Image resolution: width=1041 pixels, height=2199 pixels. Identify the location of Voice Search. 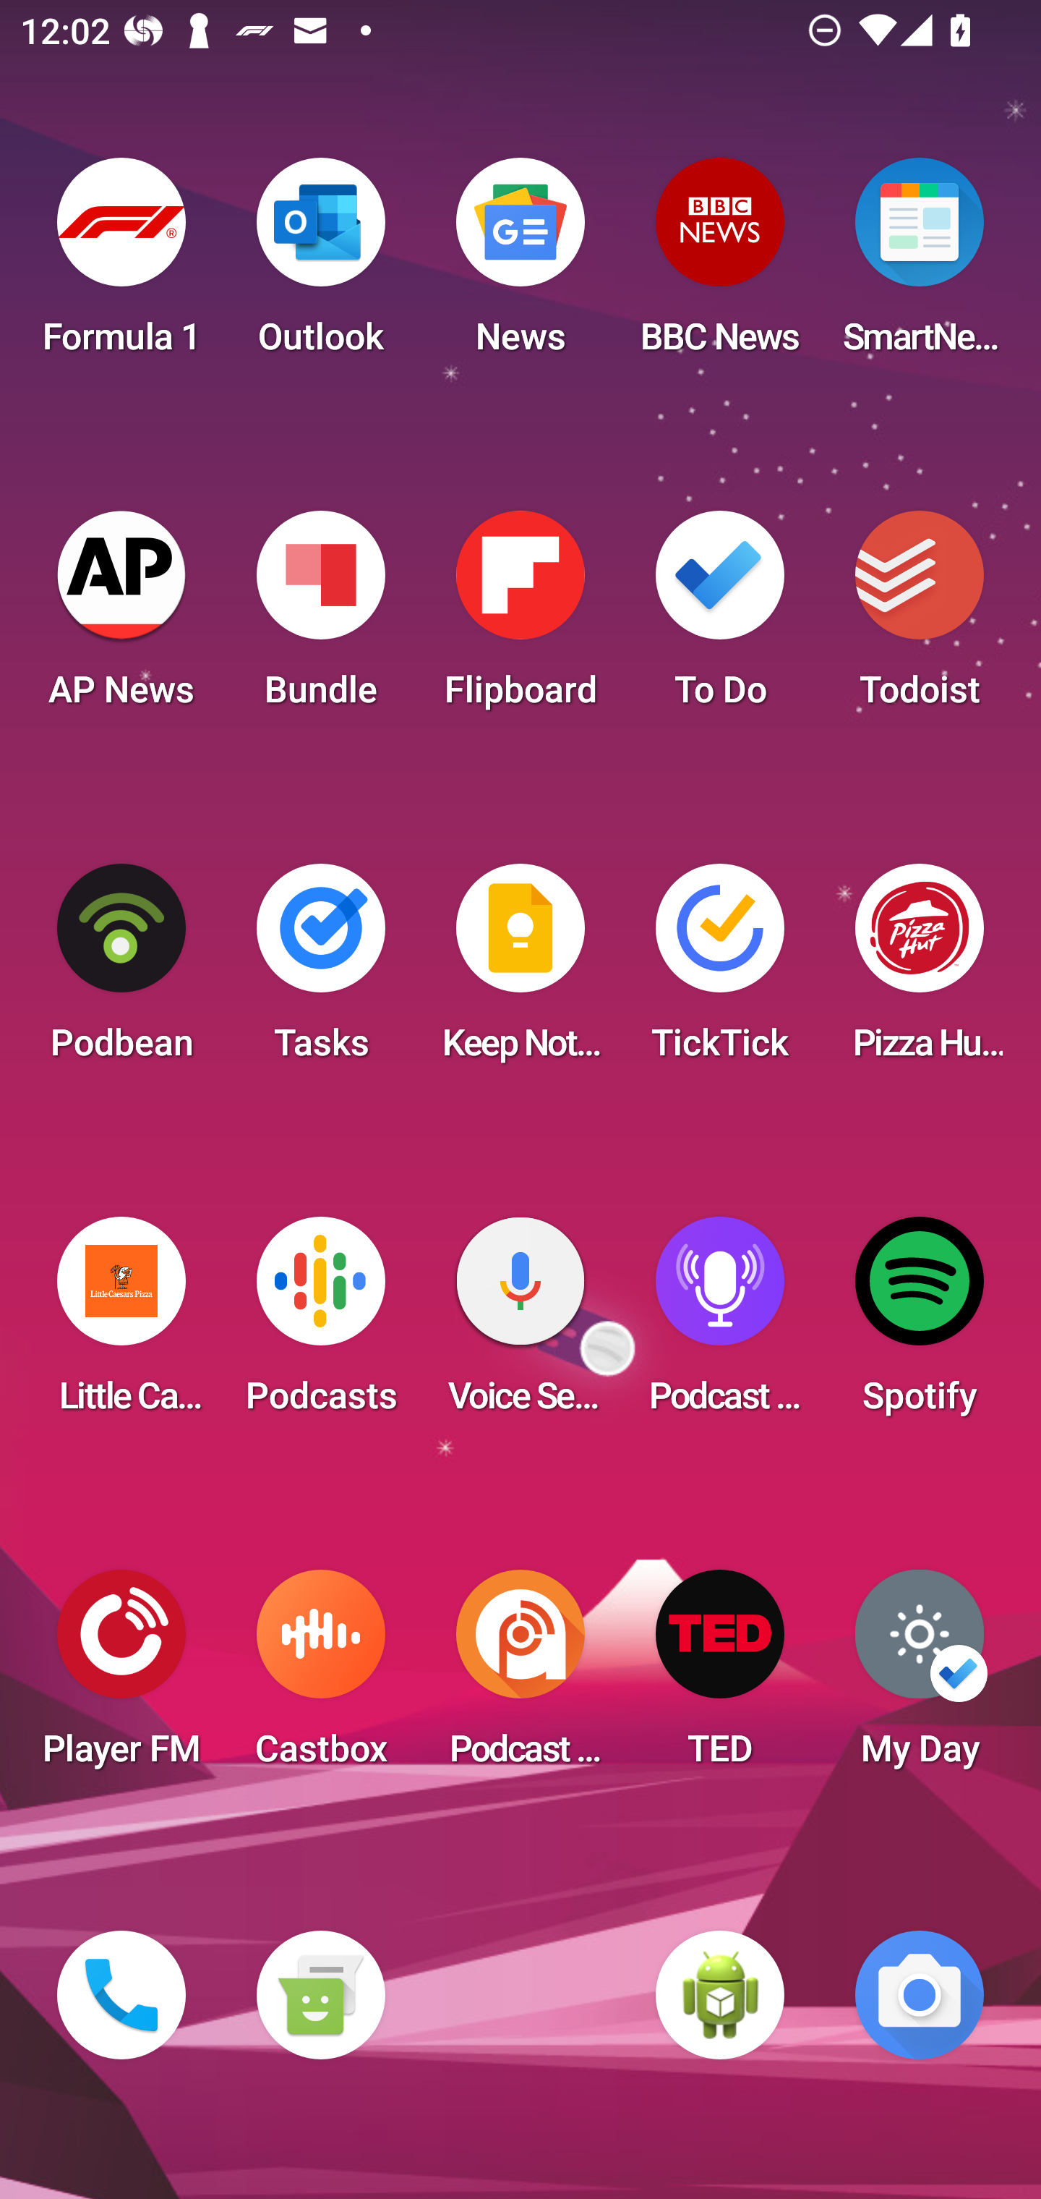
(520, 1324).